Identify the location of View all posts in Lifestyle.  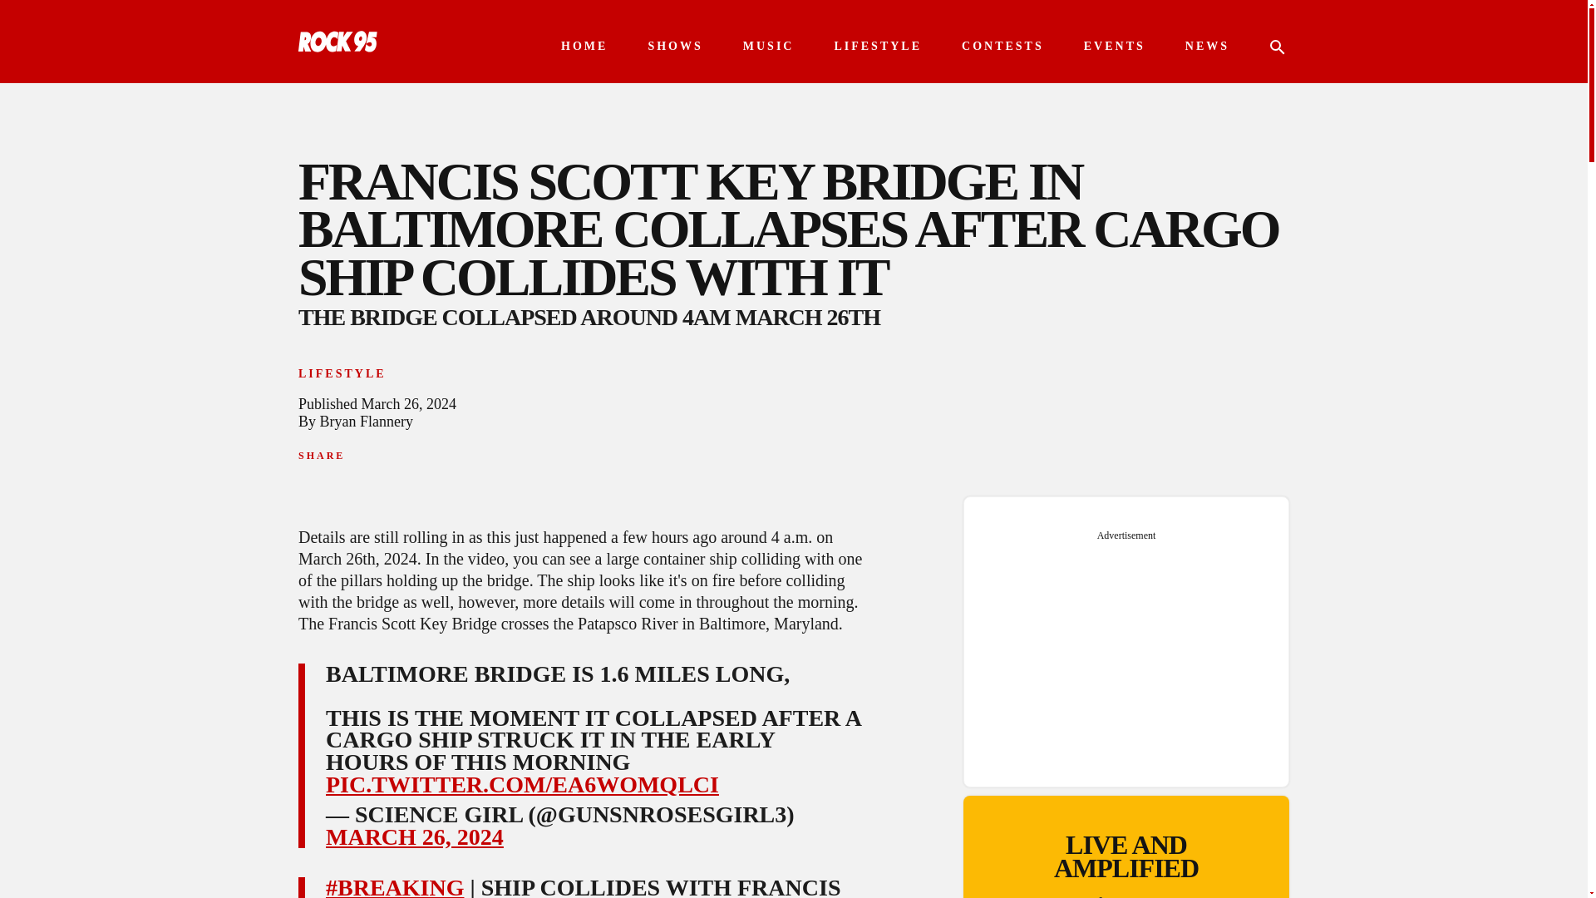
(342, 373).